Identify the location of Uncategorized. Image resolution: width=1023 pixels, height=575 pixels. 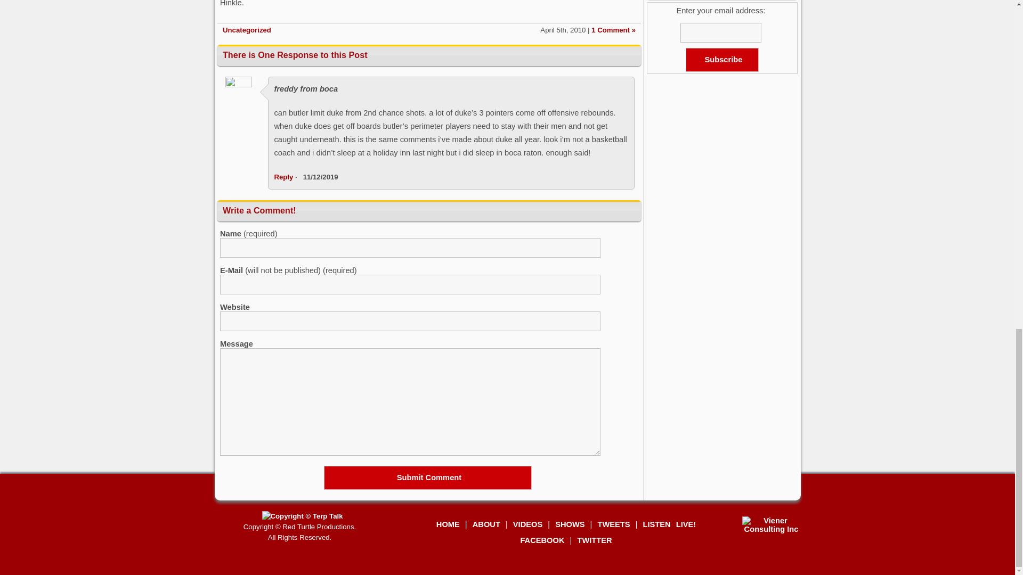
(247, 30).